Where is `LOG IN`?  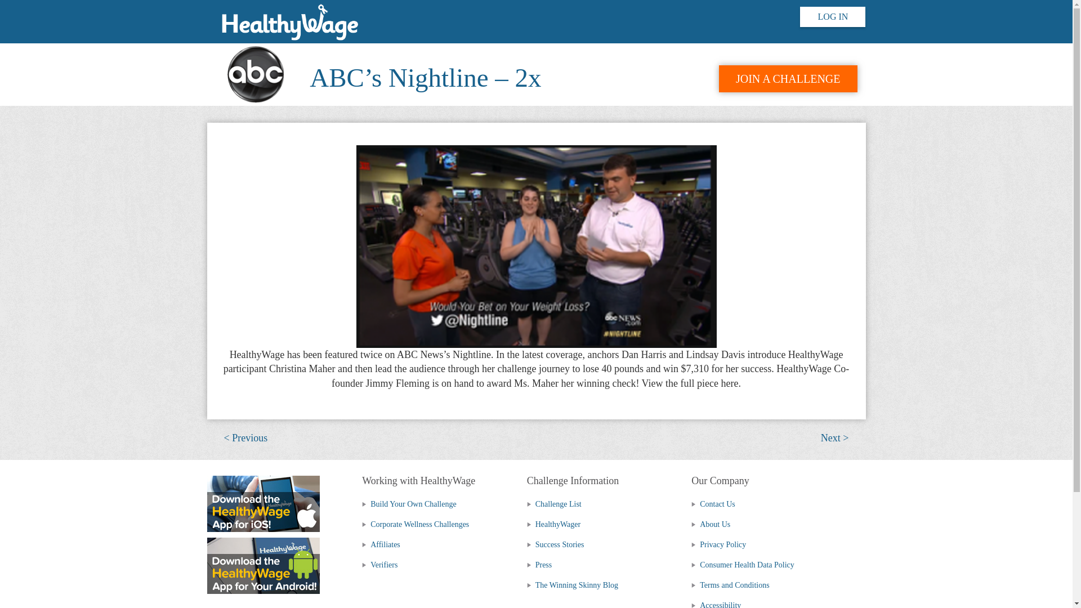 LOG IN is located at coordinates (832, 16).